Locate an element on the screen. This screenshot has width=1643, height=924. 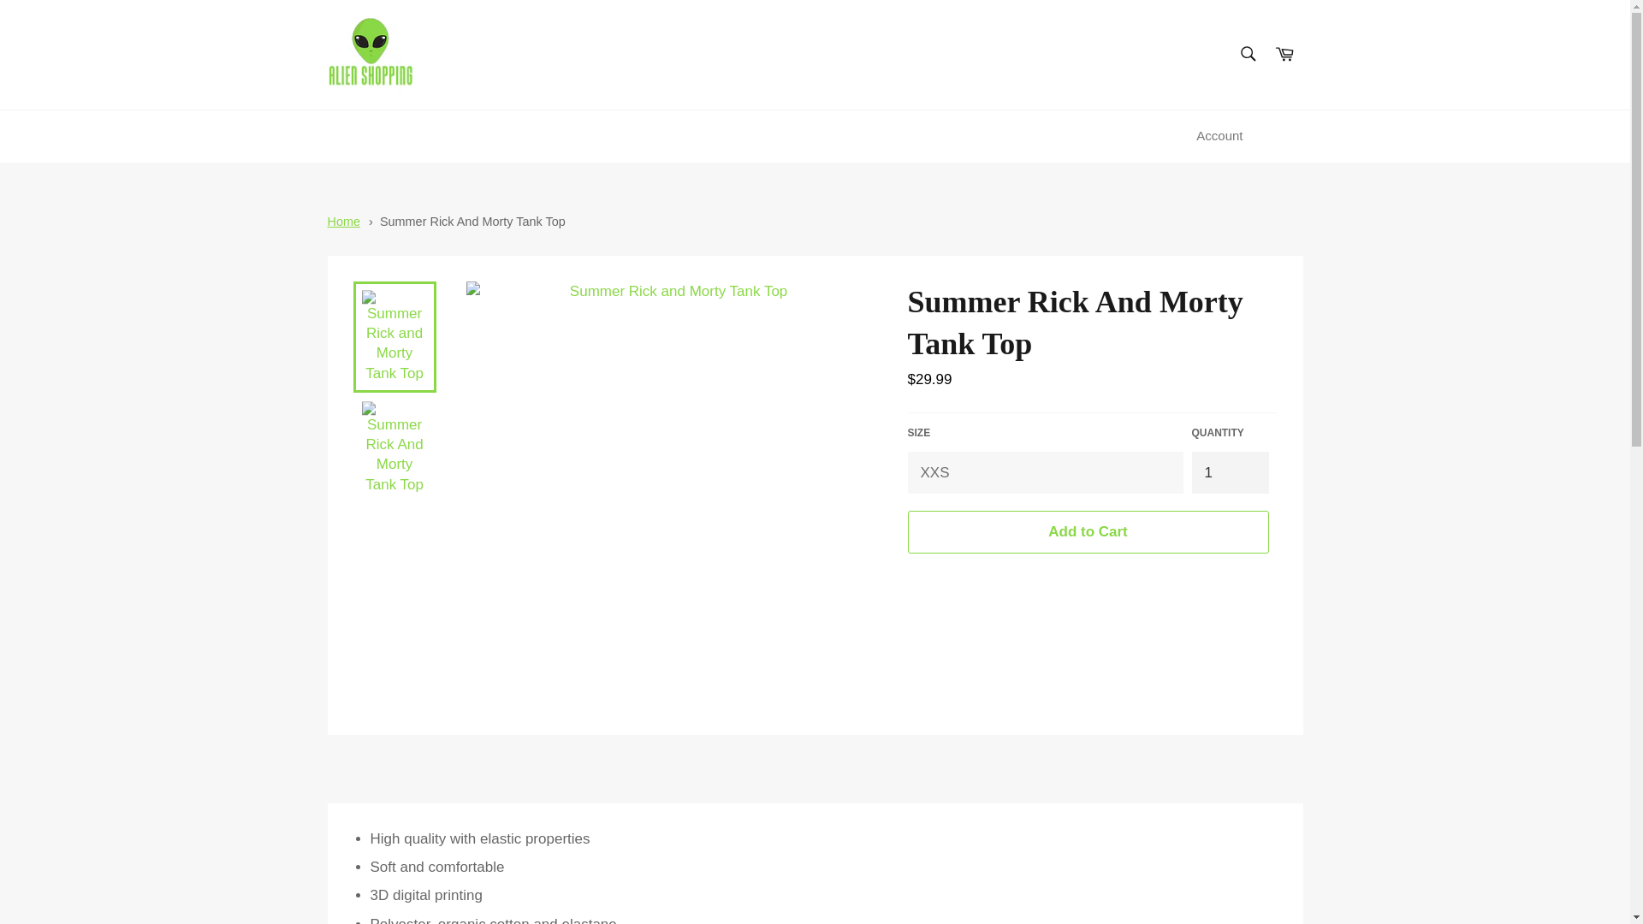
Summer Rick And Morty Tank Top is located at coordinates (472, 221).